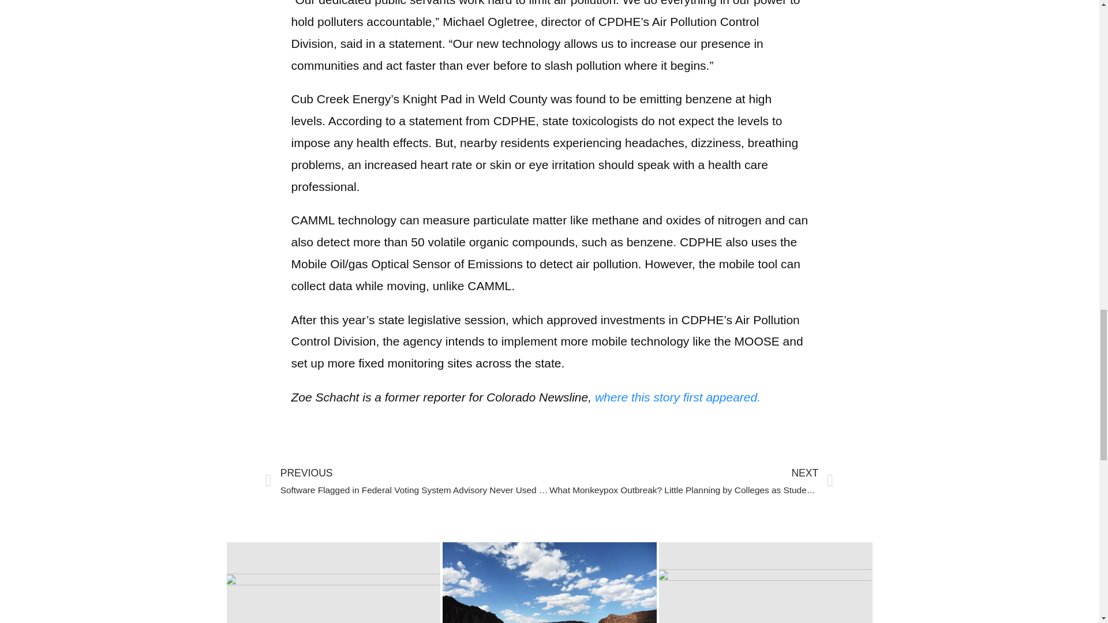  I want to click on where this story first appeared., so click(677, 397).